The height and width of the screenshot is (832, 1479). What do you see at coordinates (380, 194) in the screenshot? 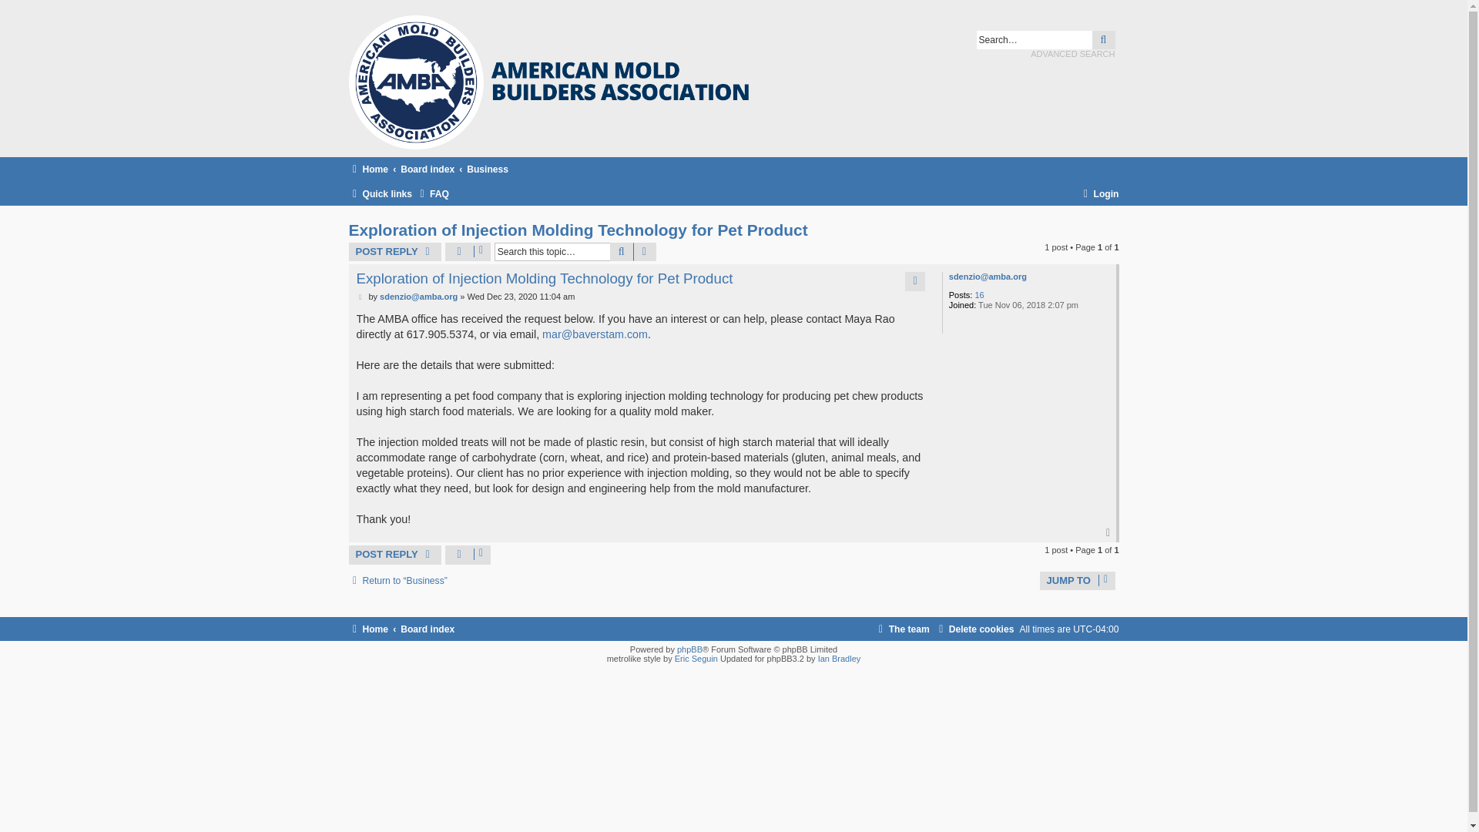
I see `Quick links` at bounding box center [380, 194].